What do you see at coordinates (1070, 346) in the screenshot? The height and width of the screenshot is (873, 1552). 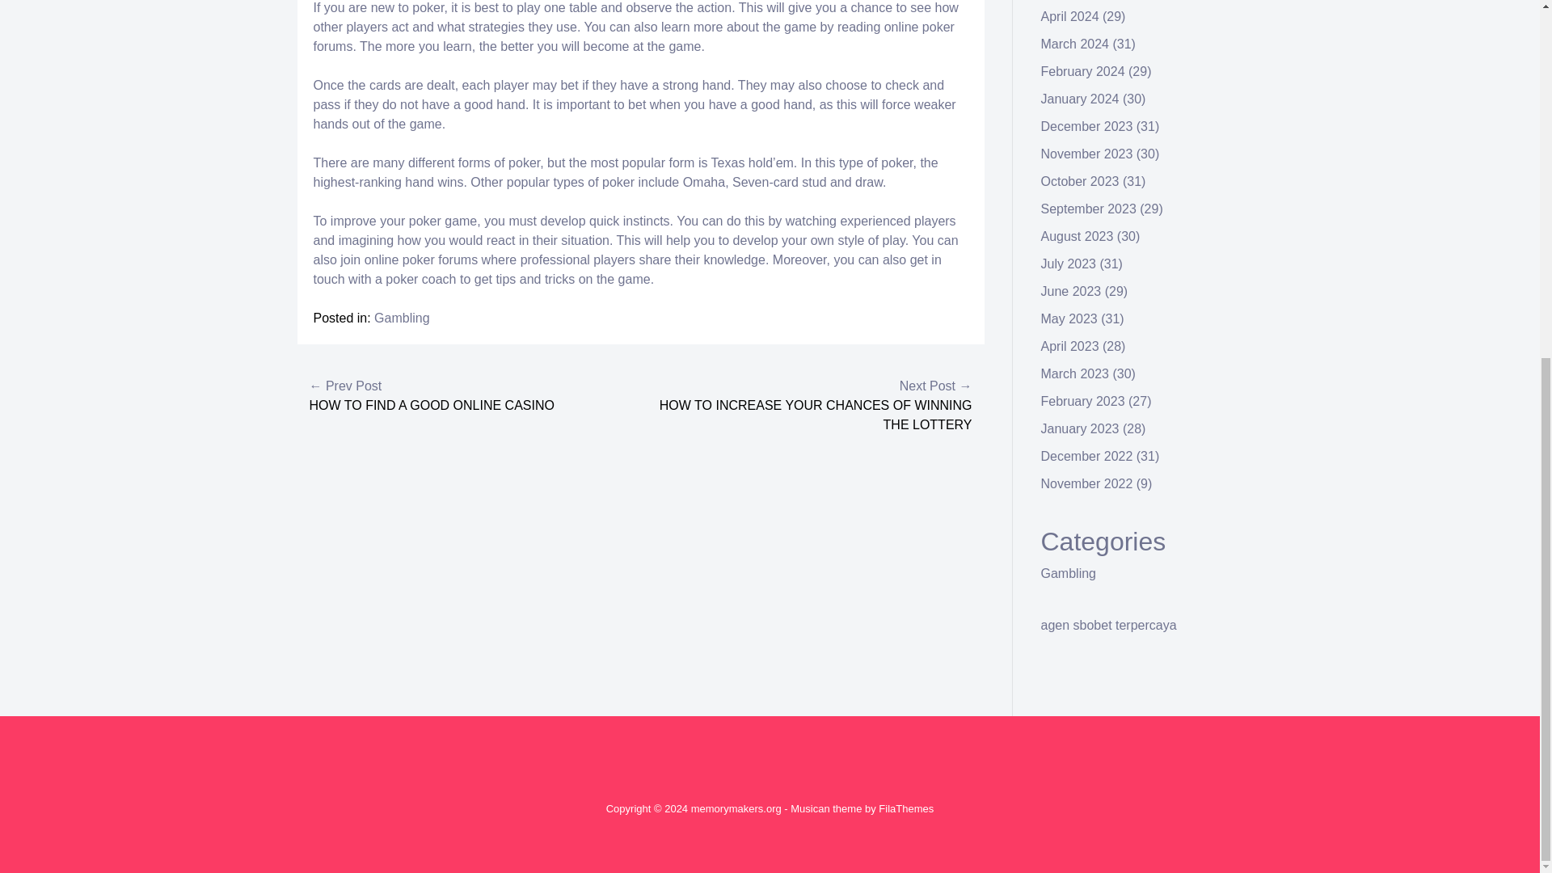 I see `April 2023` at bounding box center [1070, 346].